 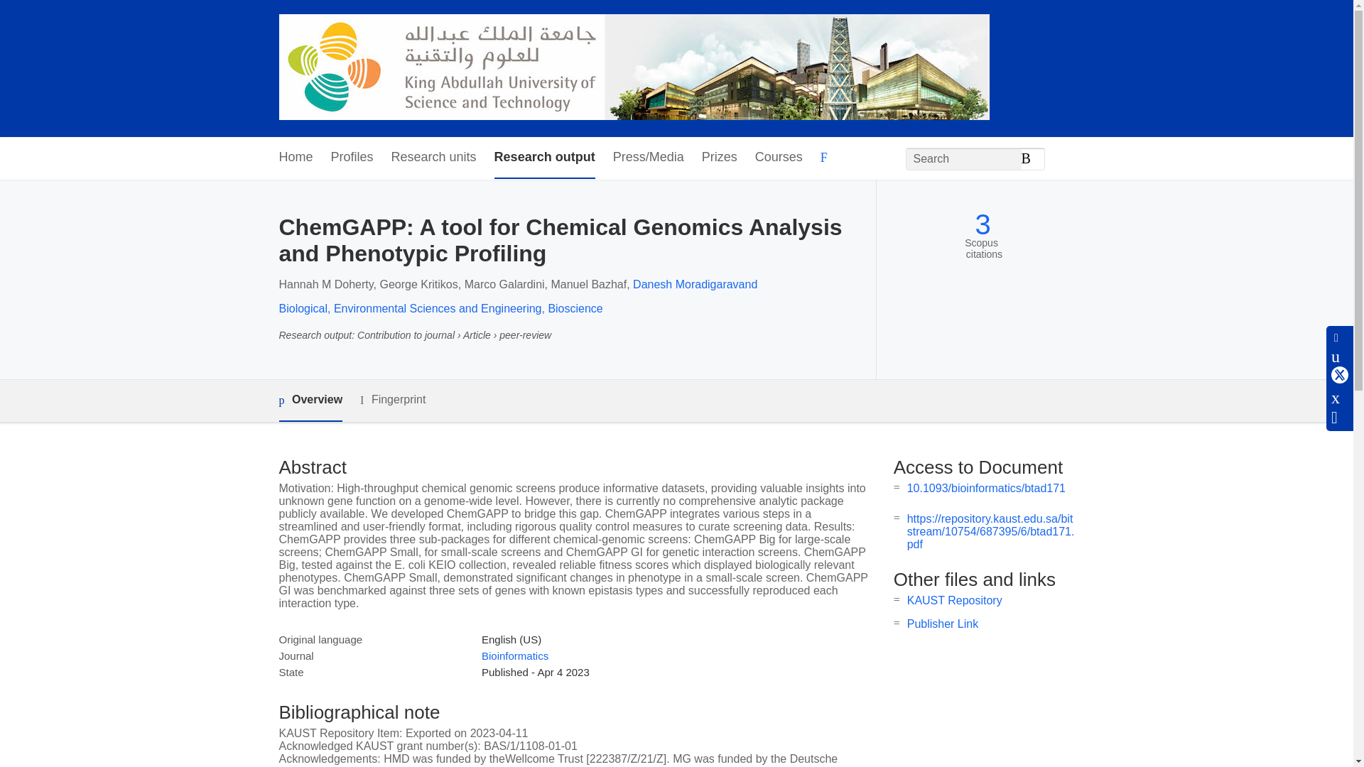 I want to click on Research output, so click(x=544, y=158).